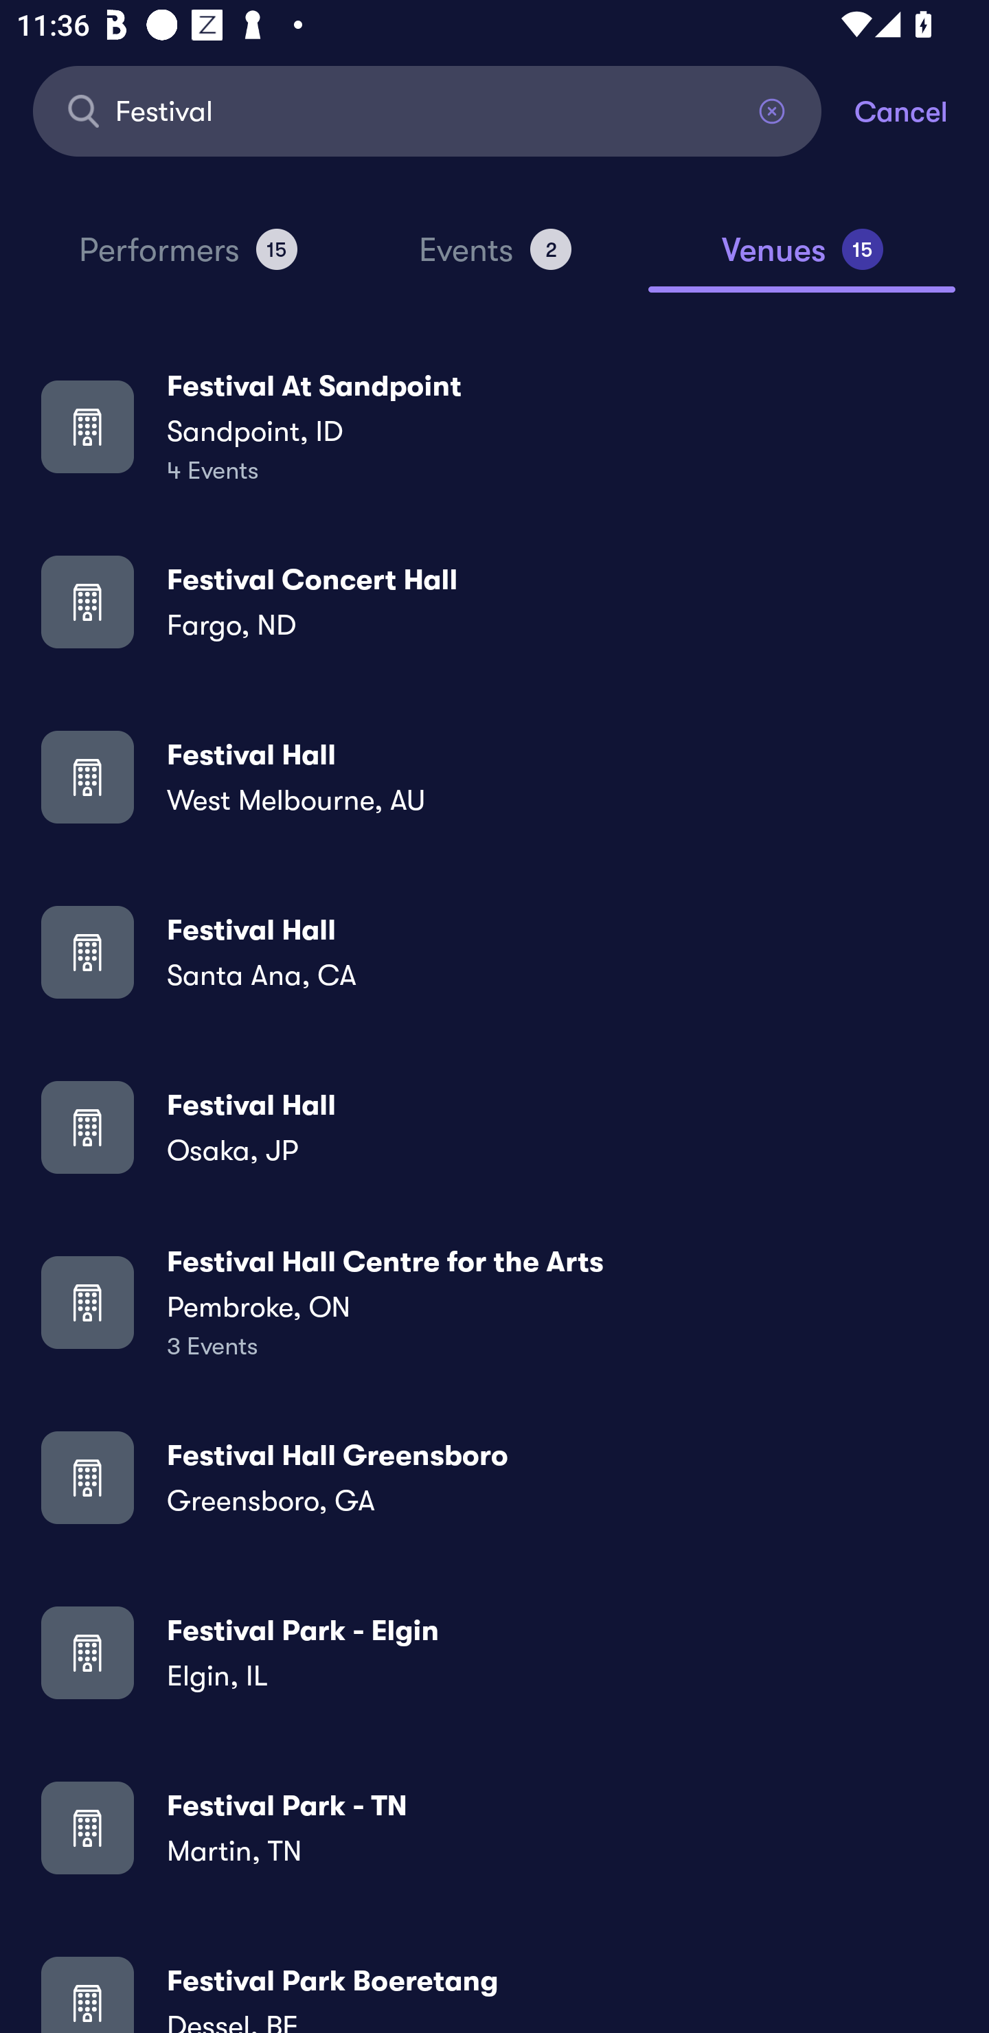 Image resolution: width=989 pixels, height=2033 pixels. Describe the element at coordinates (494, 1127) in the screenshot. I see `Festival Hall Osaka, JP` at that location.